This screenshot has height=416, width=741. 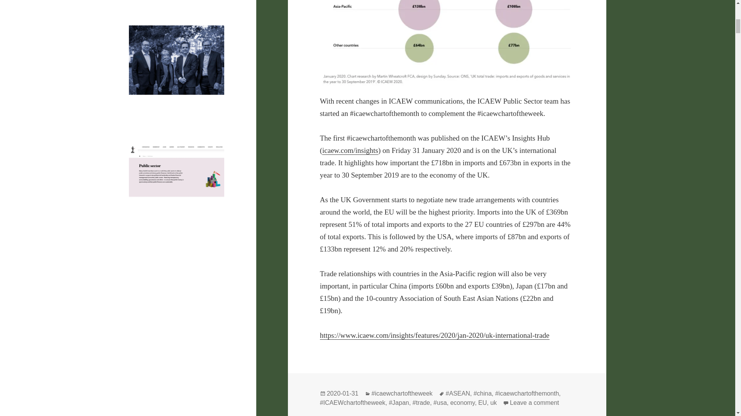 What do you see at coordinates (177, 105) in the screenshot?
I see `The Modern Professional Body` at bounding box center [177, 105].